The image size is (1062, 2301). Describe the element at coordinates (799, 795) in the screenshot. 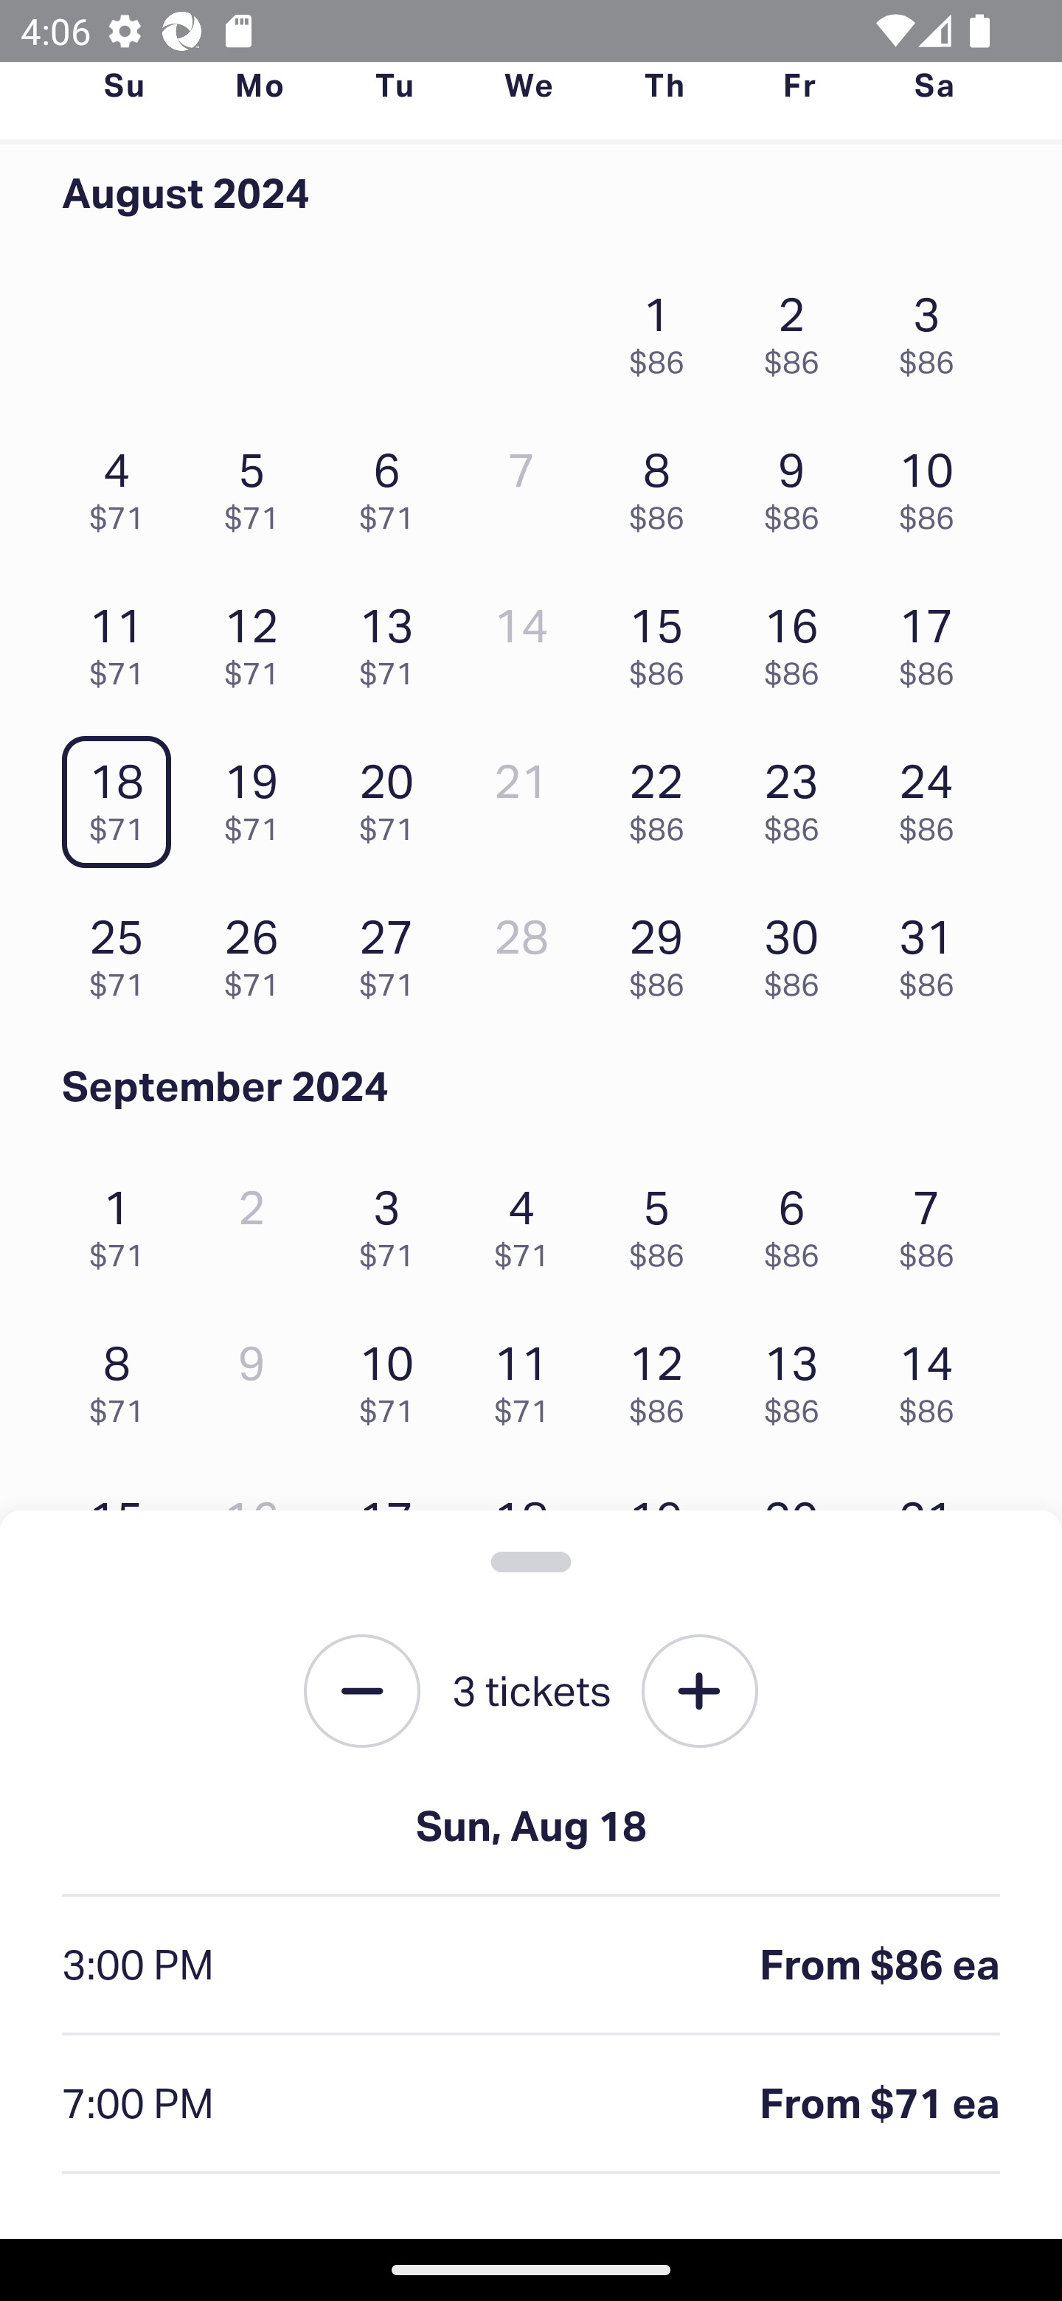

I see `23 $86` at that location.